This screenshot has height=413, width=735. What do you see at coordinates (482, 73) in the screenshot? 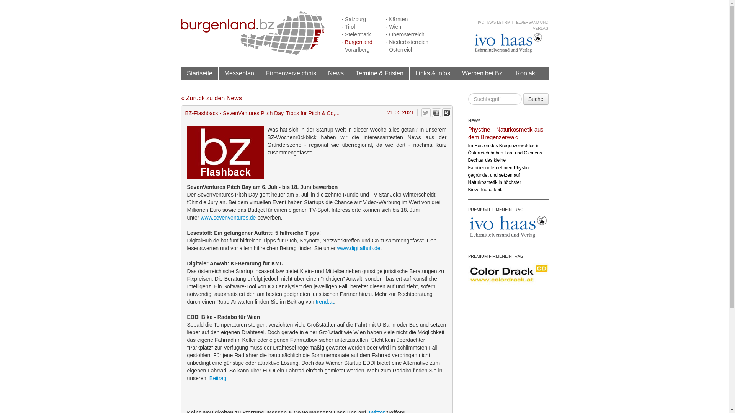
I see `Werben bei Bz` at bounding box center [482, 73].